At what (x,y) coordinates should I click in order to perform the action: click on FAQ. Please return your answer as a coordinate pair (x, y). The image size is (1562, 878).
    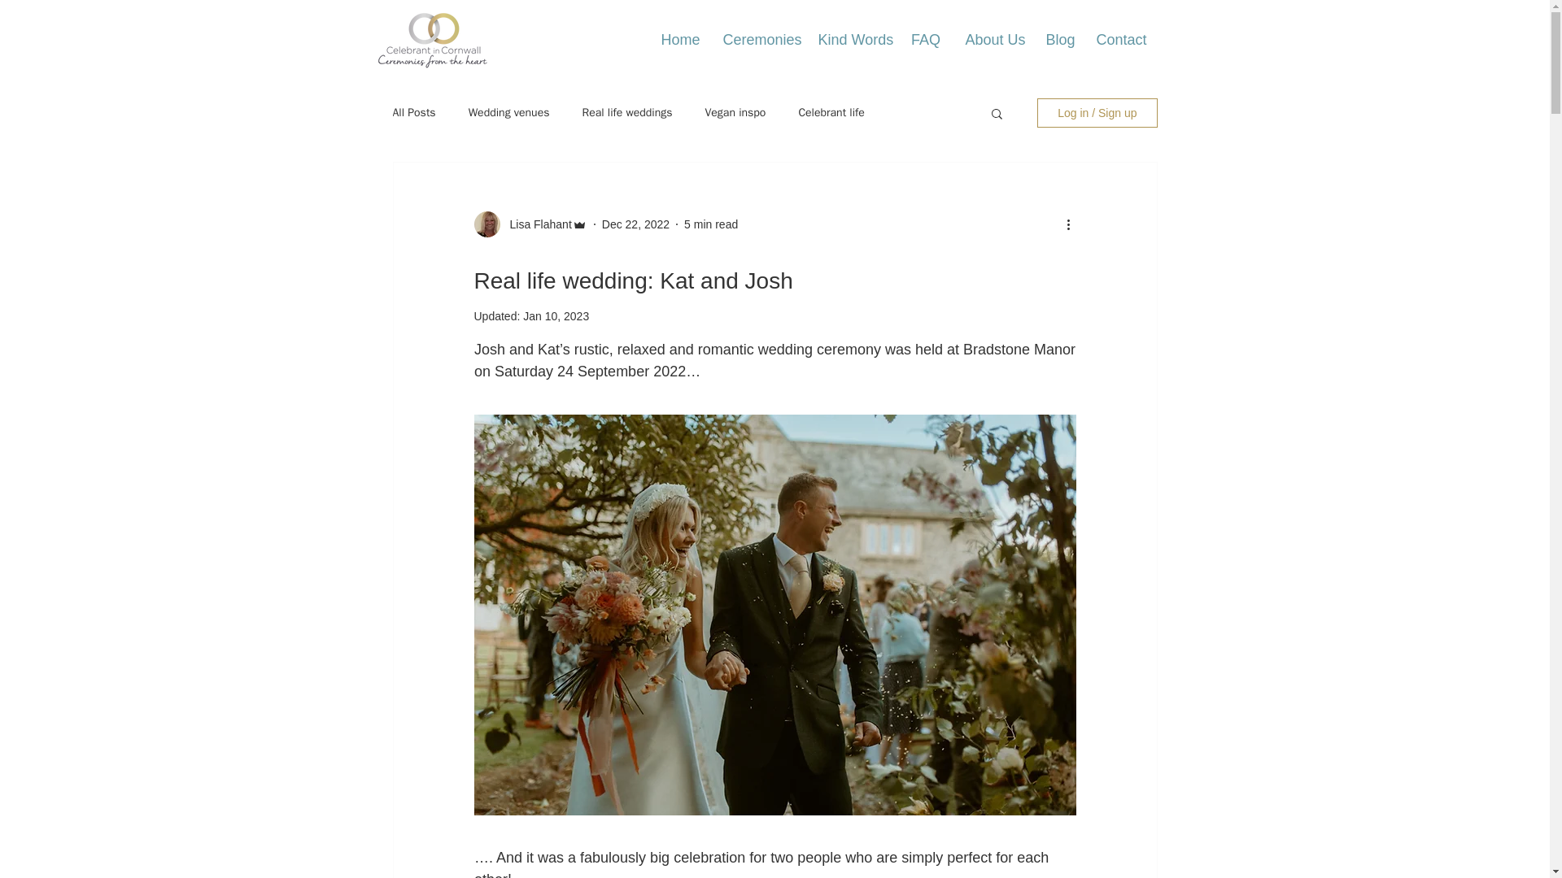
    Looking at the image, I should click on (926, 39).